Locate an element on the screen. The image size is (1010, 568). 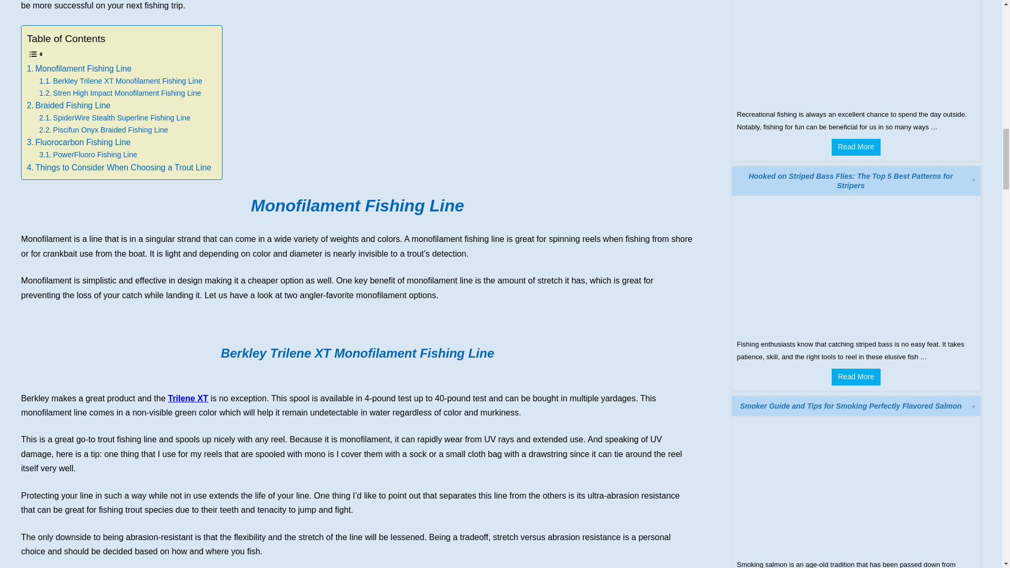
PowerFluoro Fishing Line is located at coordinates (87, 155).